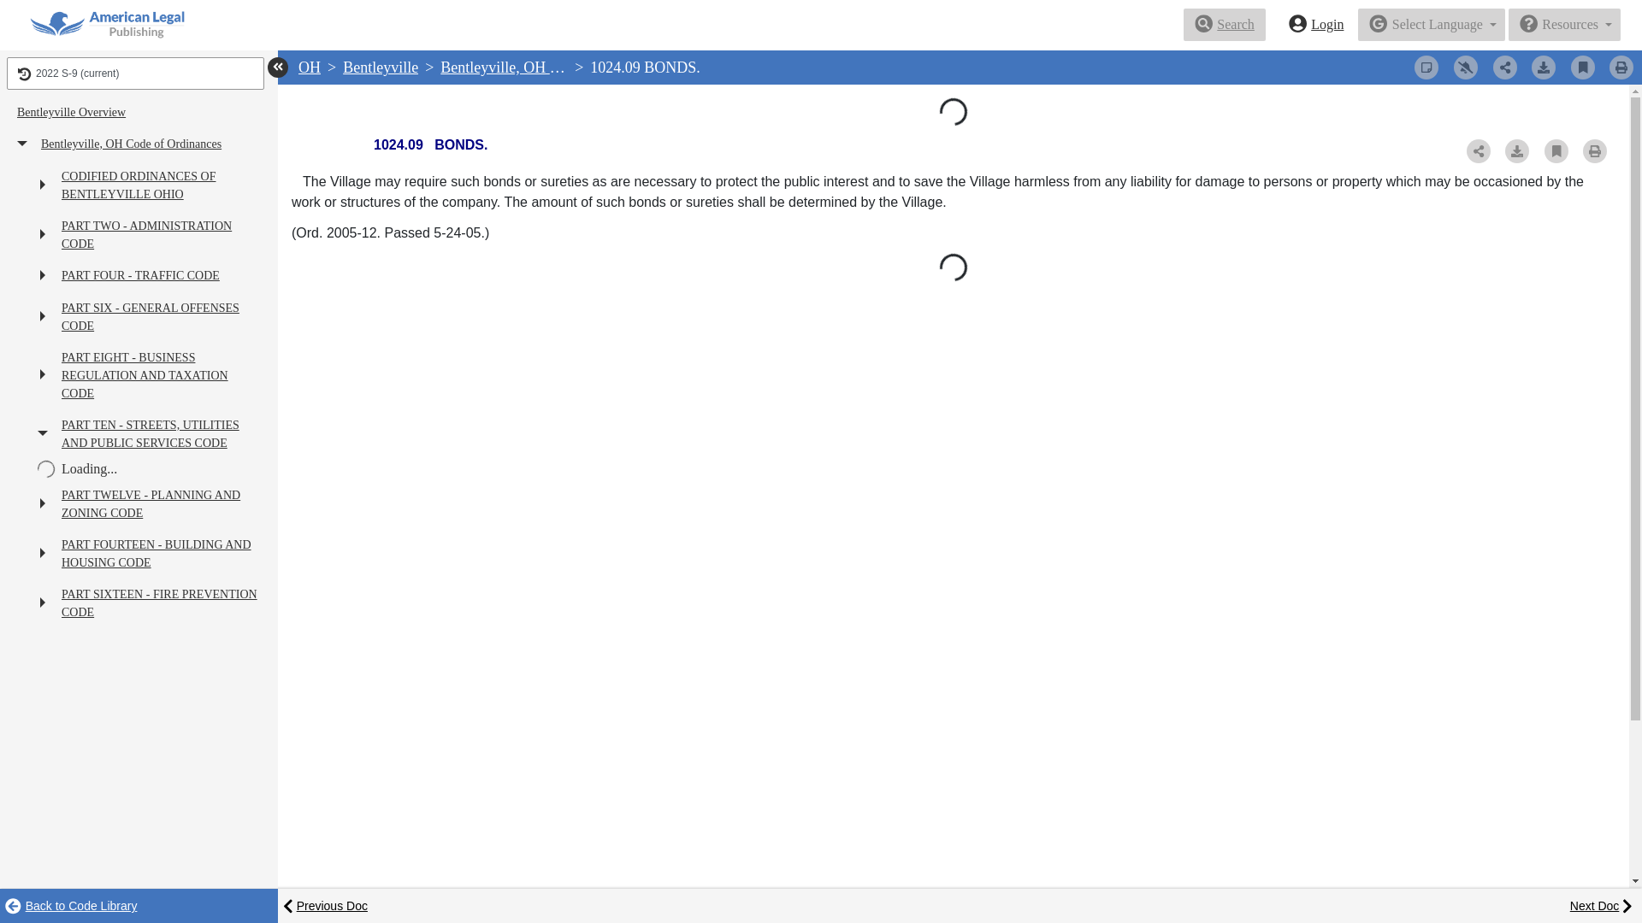 The width and height of the screenshot is (1642, 923). Describe the element at coordinates (1505, 67) in the screenshot. I see `Share` at that location.